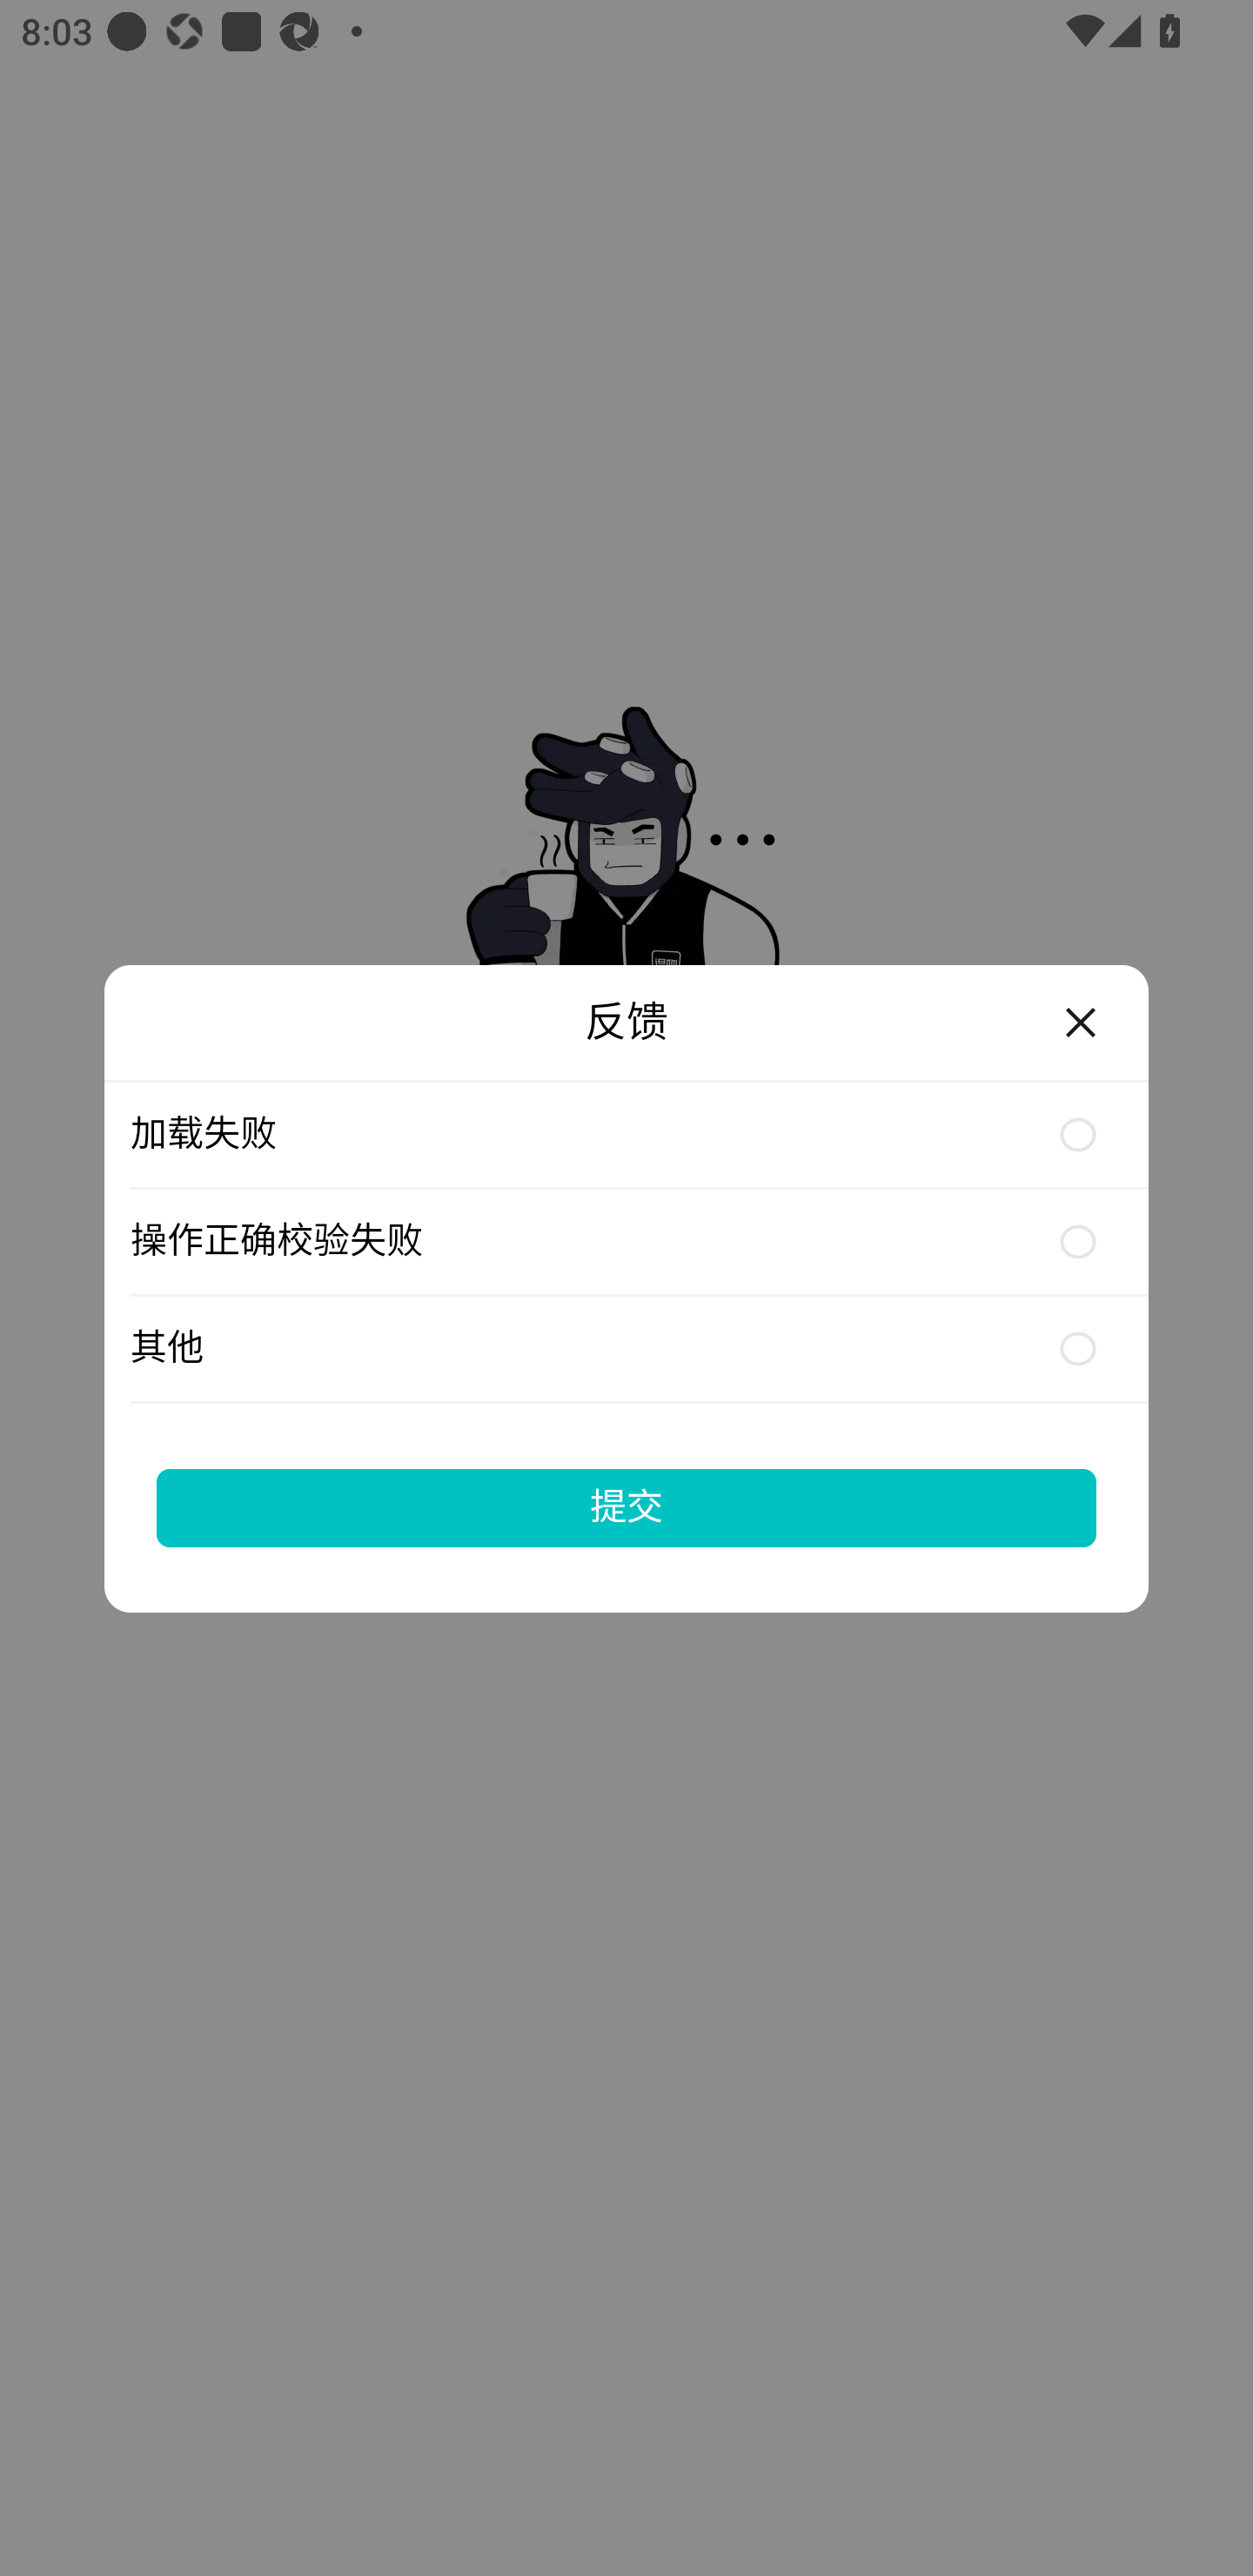 The image size is (1253, 2576). Describe the element at coordinates (626, 1507) in the screenshot. I see `提交` at that location.